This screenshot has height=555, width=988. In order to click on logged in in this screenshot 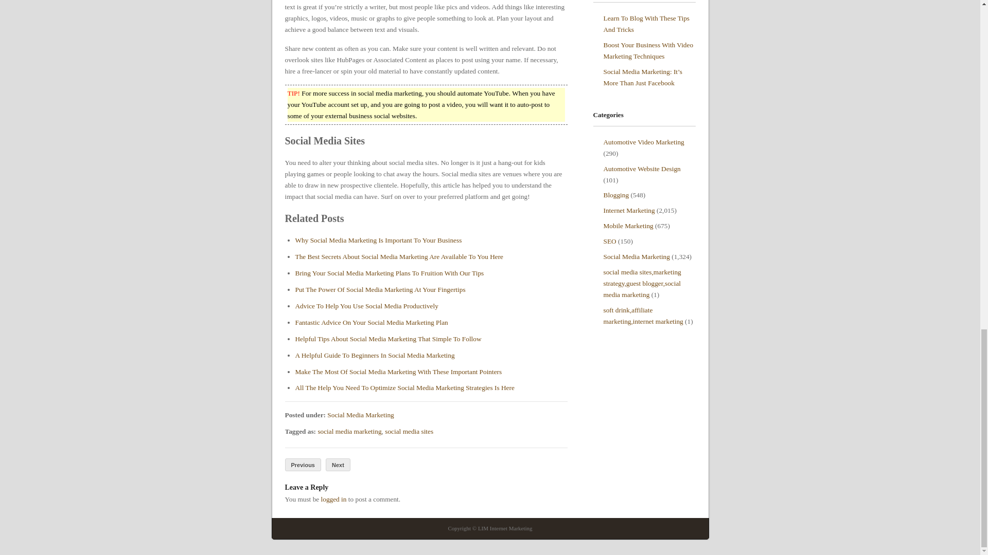, I will do `click(333, 499)`.